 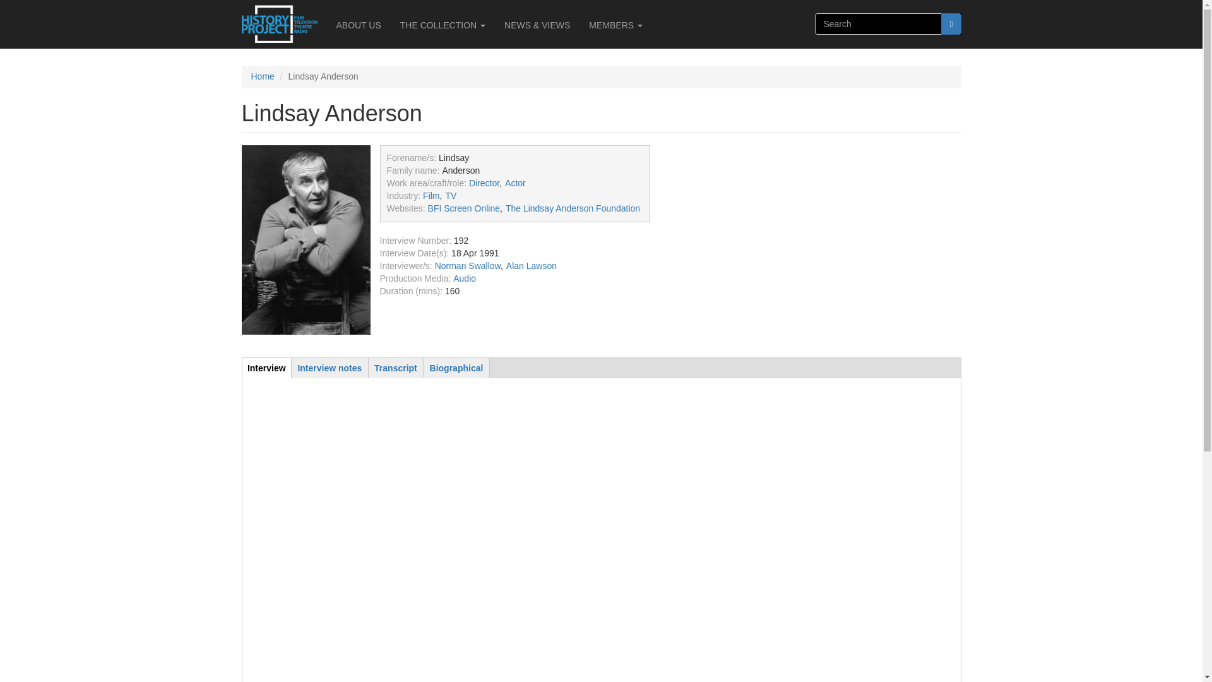 What do you see at coordinates (283, 24) in the screenshot?
I see `Home` at bounding box center [283, 24].